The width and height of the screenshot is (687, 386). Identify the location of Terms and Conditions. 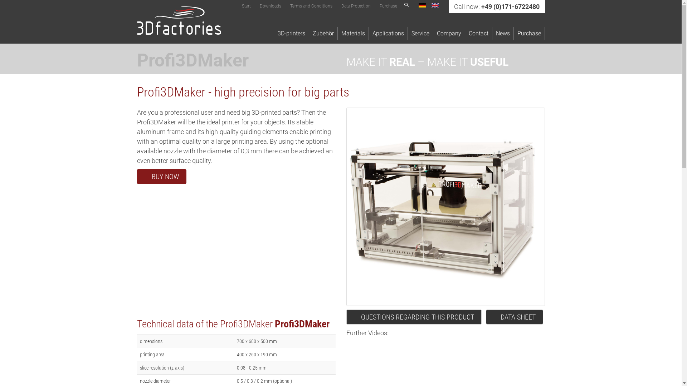
(311, 6).